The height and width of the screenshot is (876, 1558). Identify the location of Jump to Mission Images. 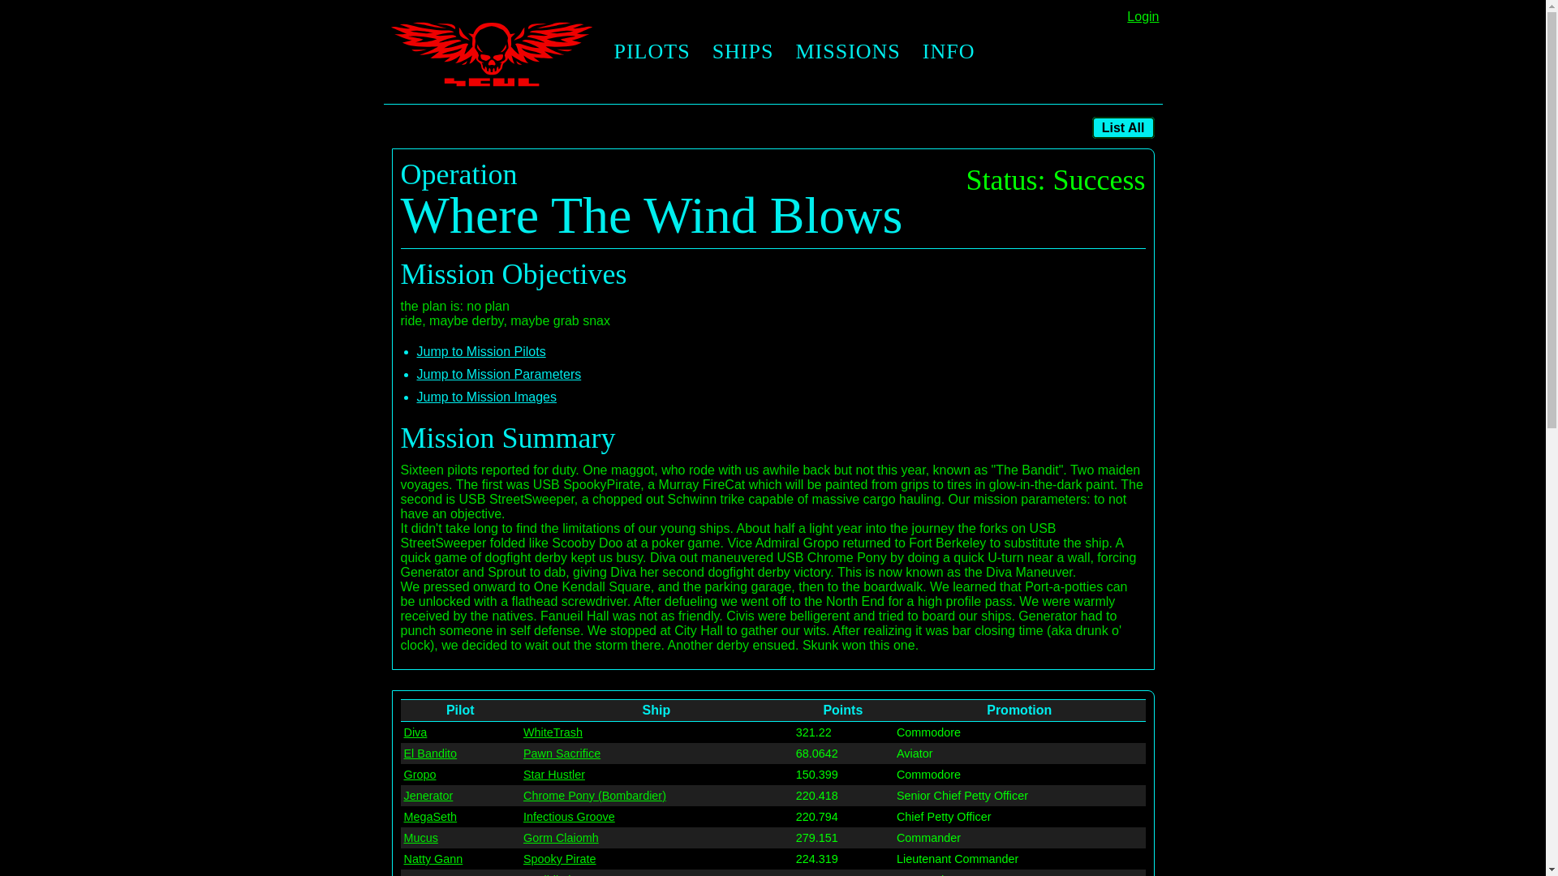
(487, 396).